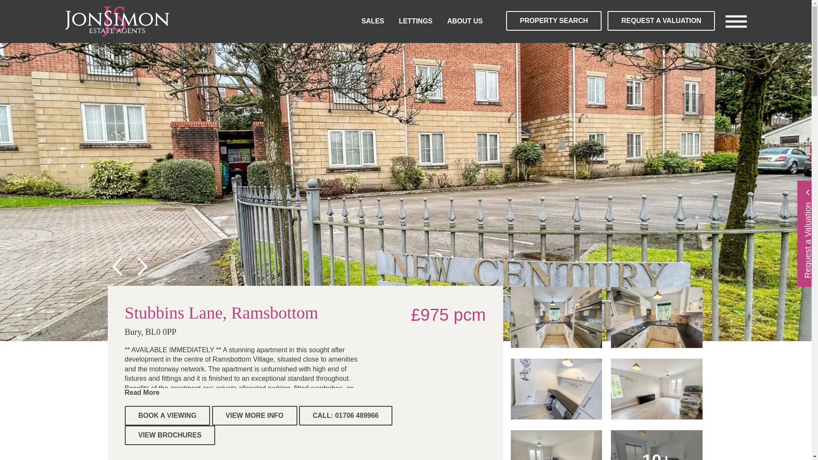 The width and height of the screenshot is (818, 460). Describe the element at coordinates (372, 21) in the screenshot. I see `SALES` at that location.